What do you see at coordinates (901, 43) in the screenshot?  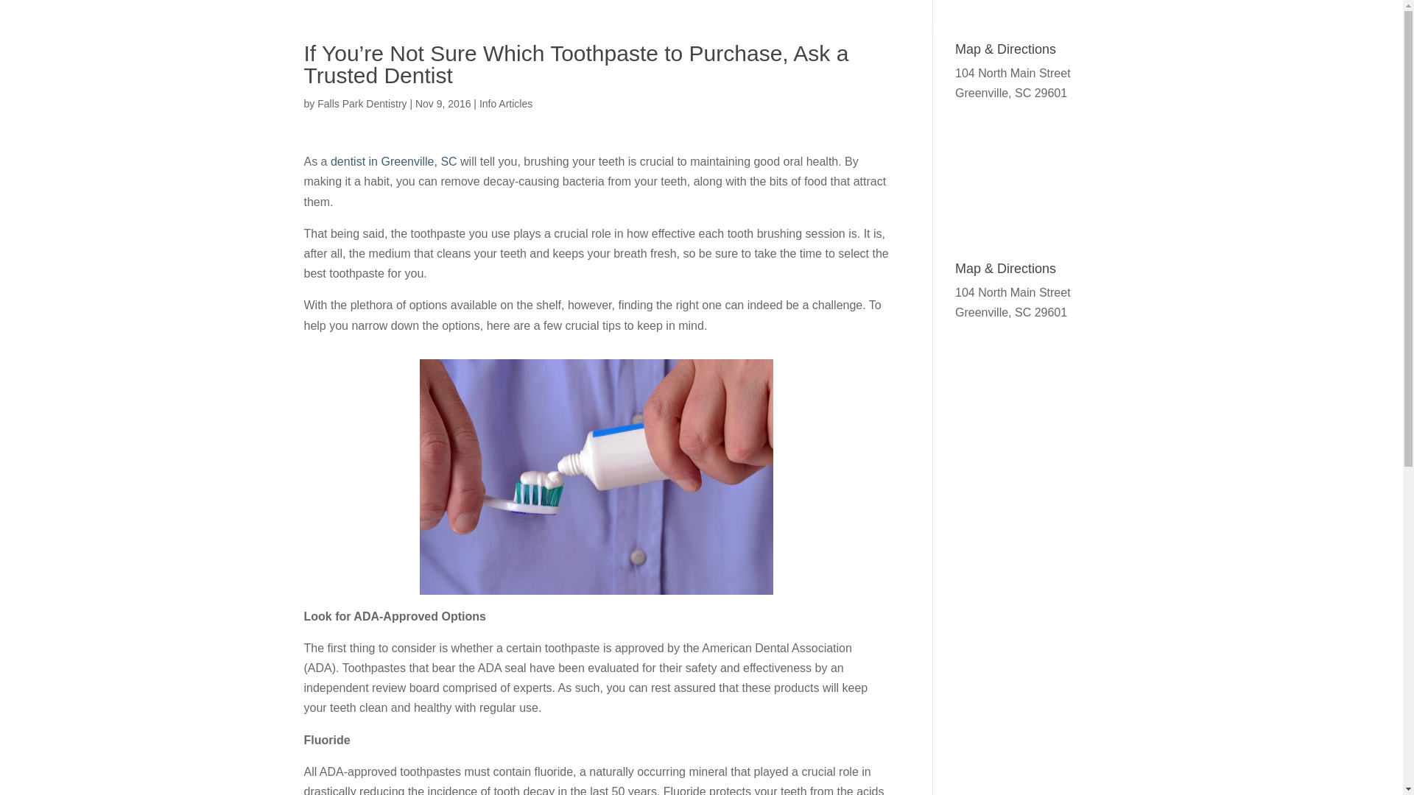 I see `About Us` at bounding box center [901, 43].